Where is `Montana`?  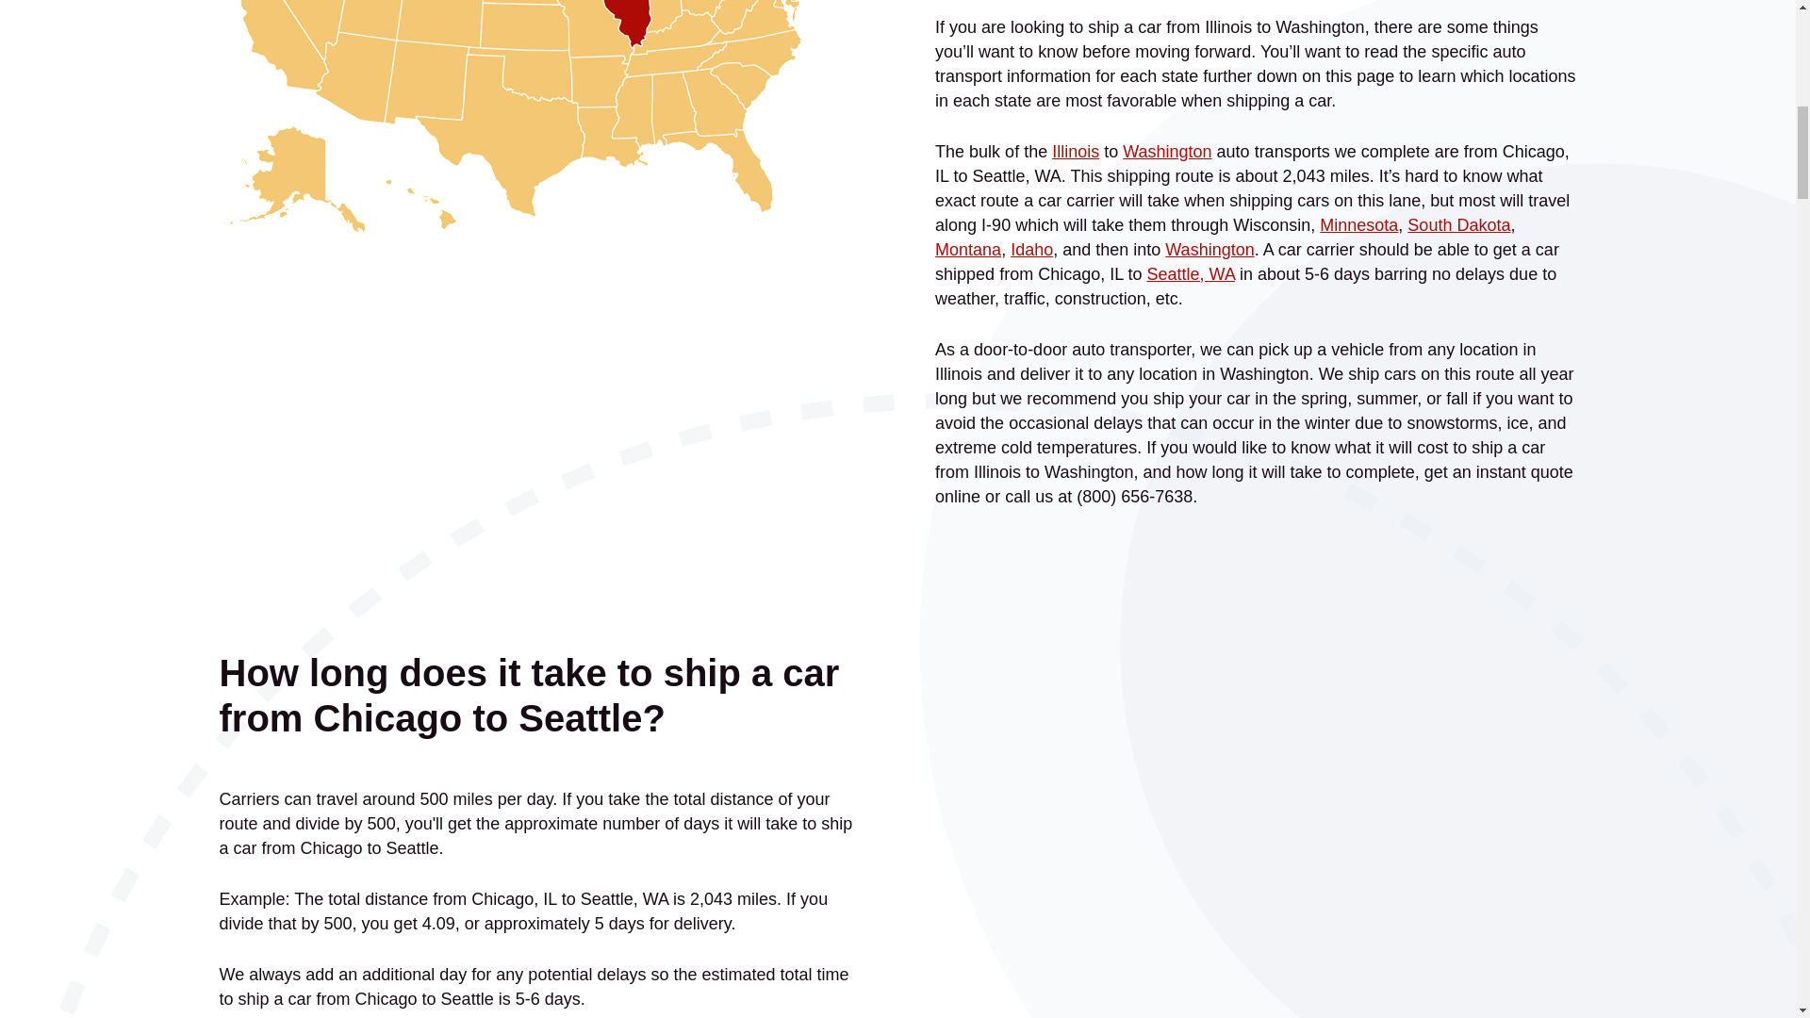 Montana is located at coordinates (967, 249).